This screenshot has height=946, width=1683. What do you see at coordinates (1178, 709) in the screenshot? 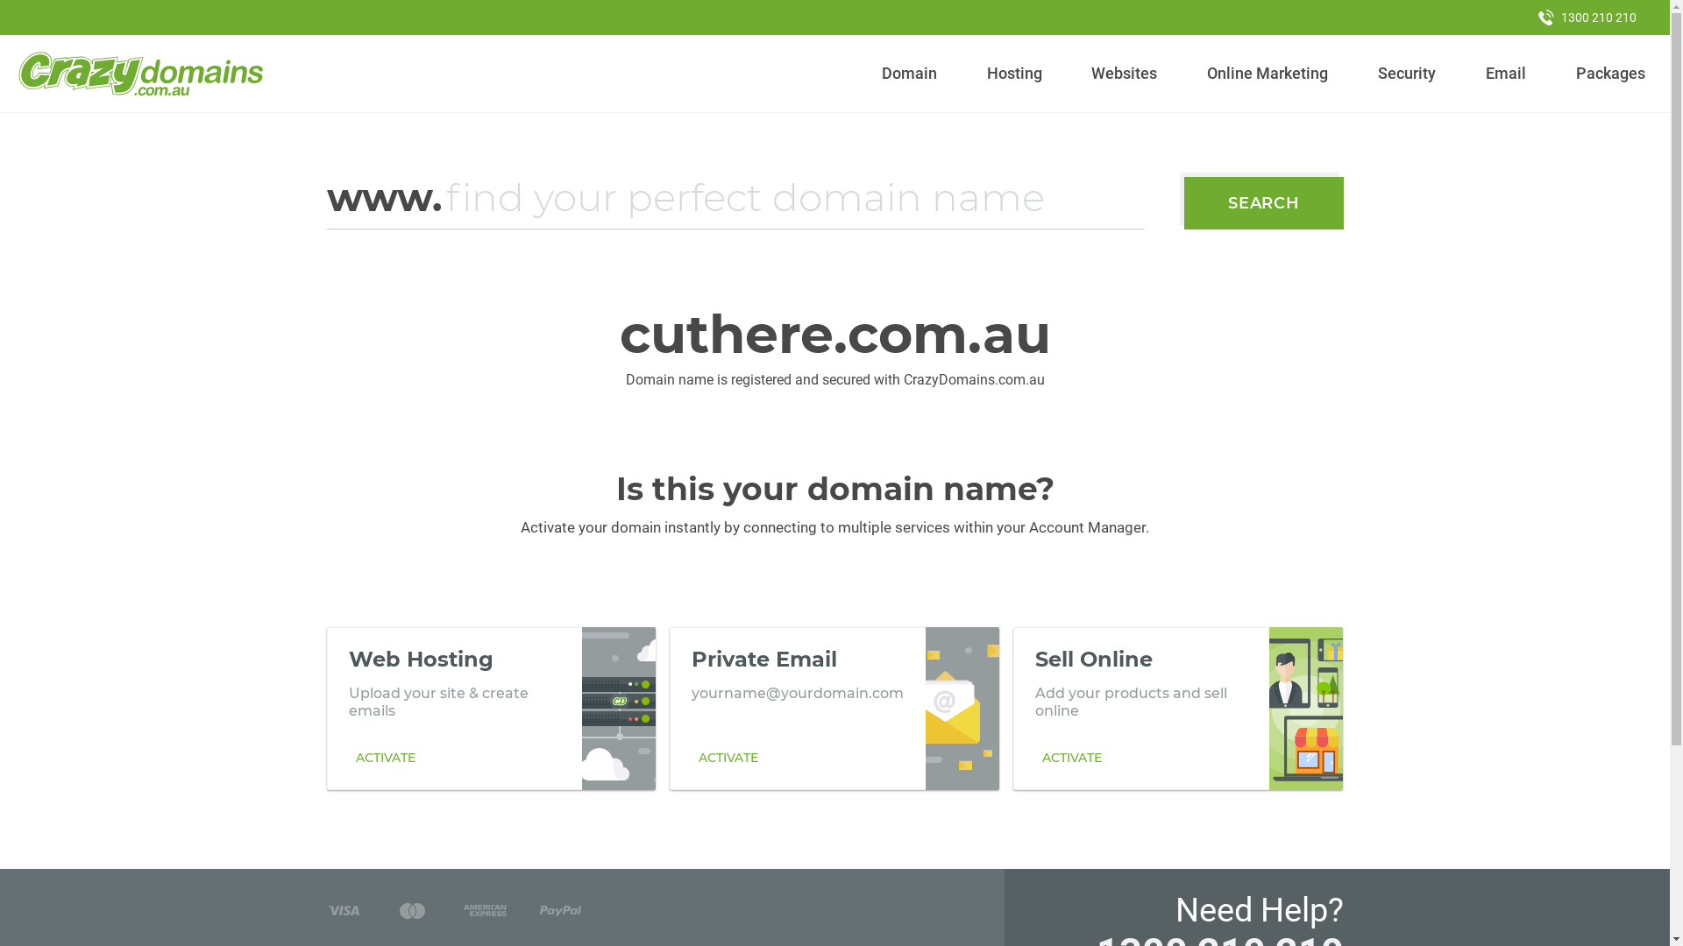
I see `Sell Online
Add your products and sell online
ACTIVATE` at bounding box center [1178, 709].